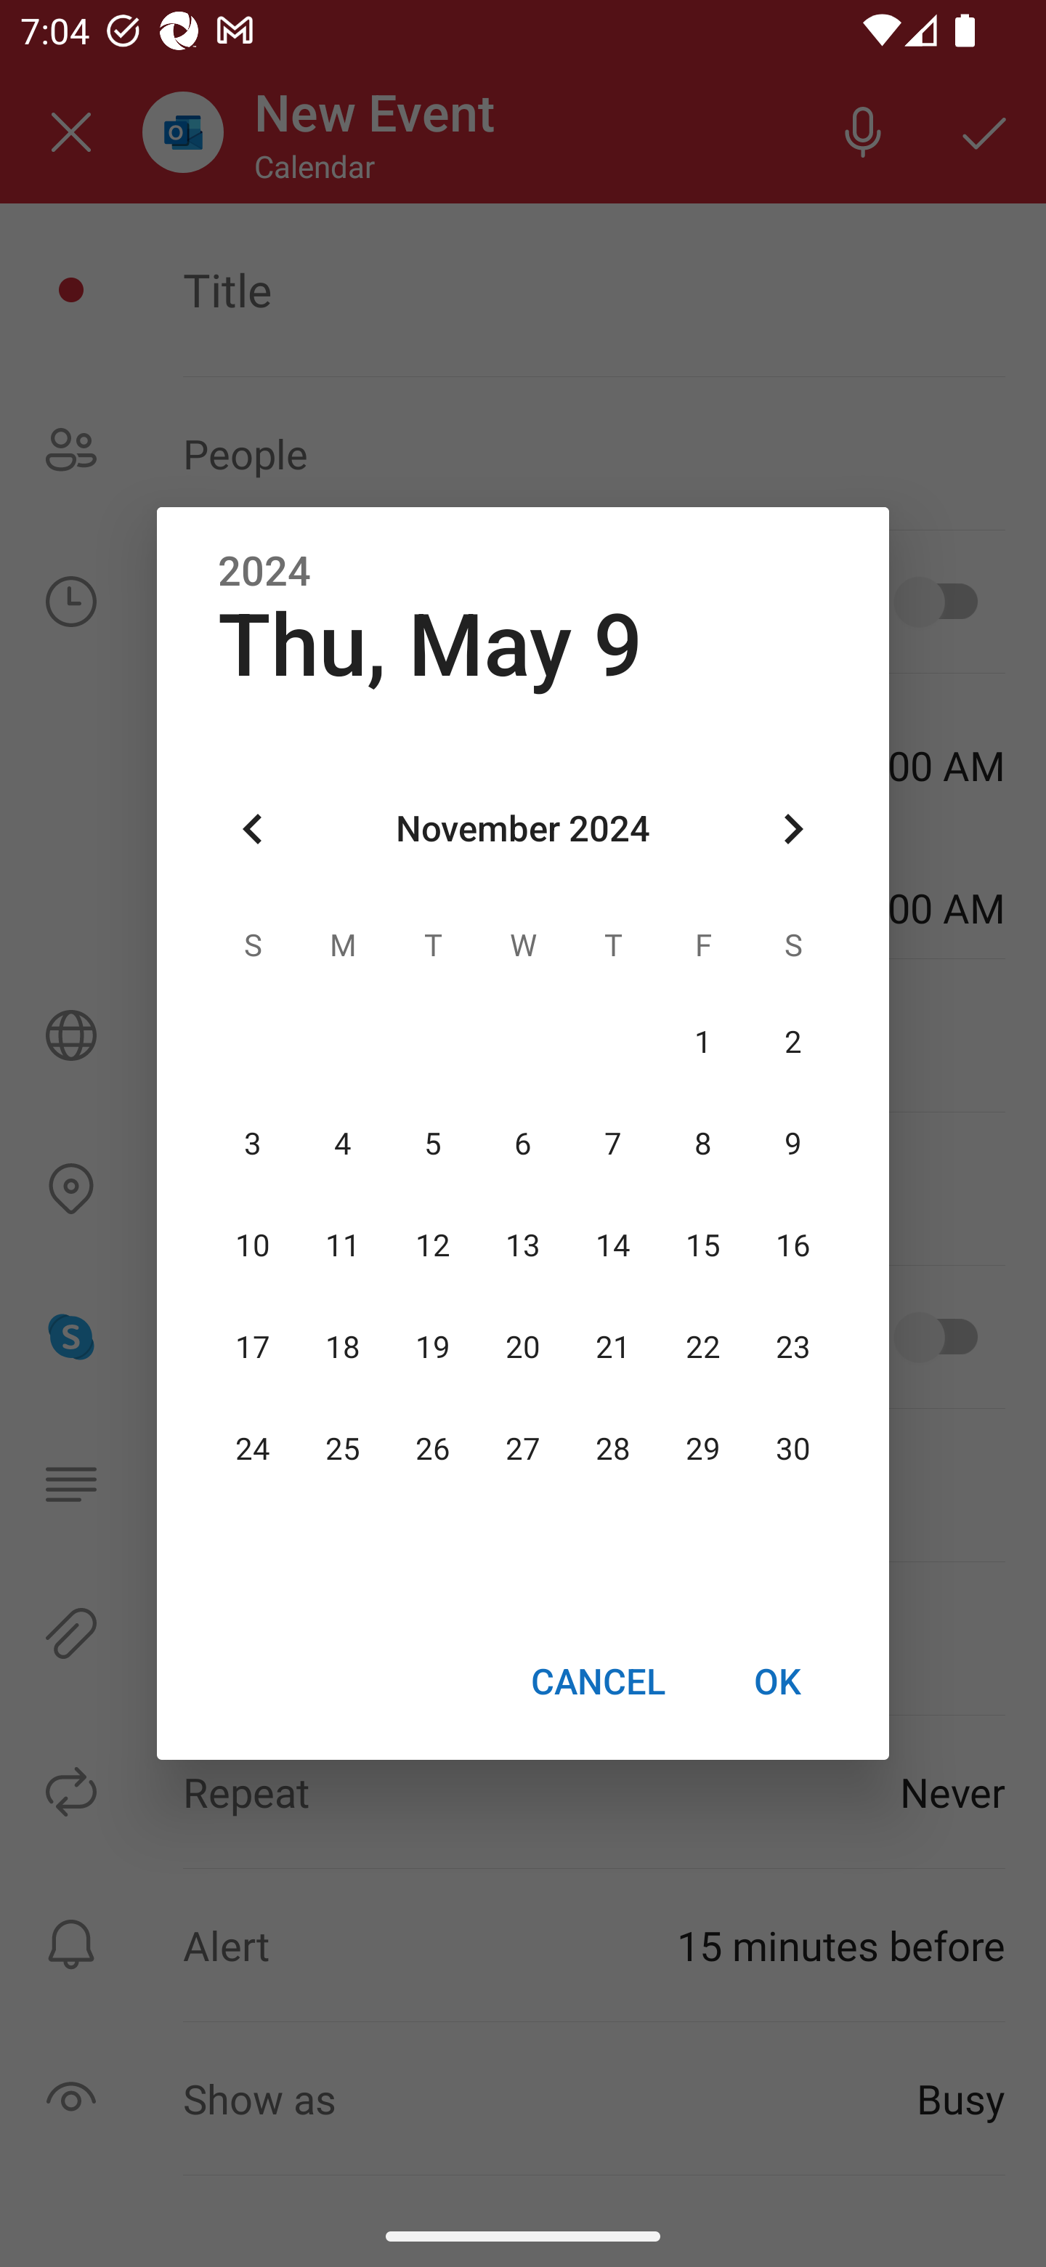  I want to click on 13 13 November 2024, so click(523, 1245).